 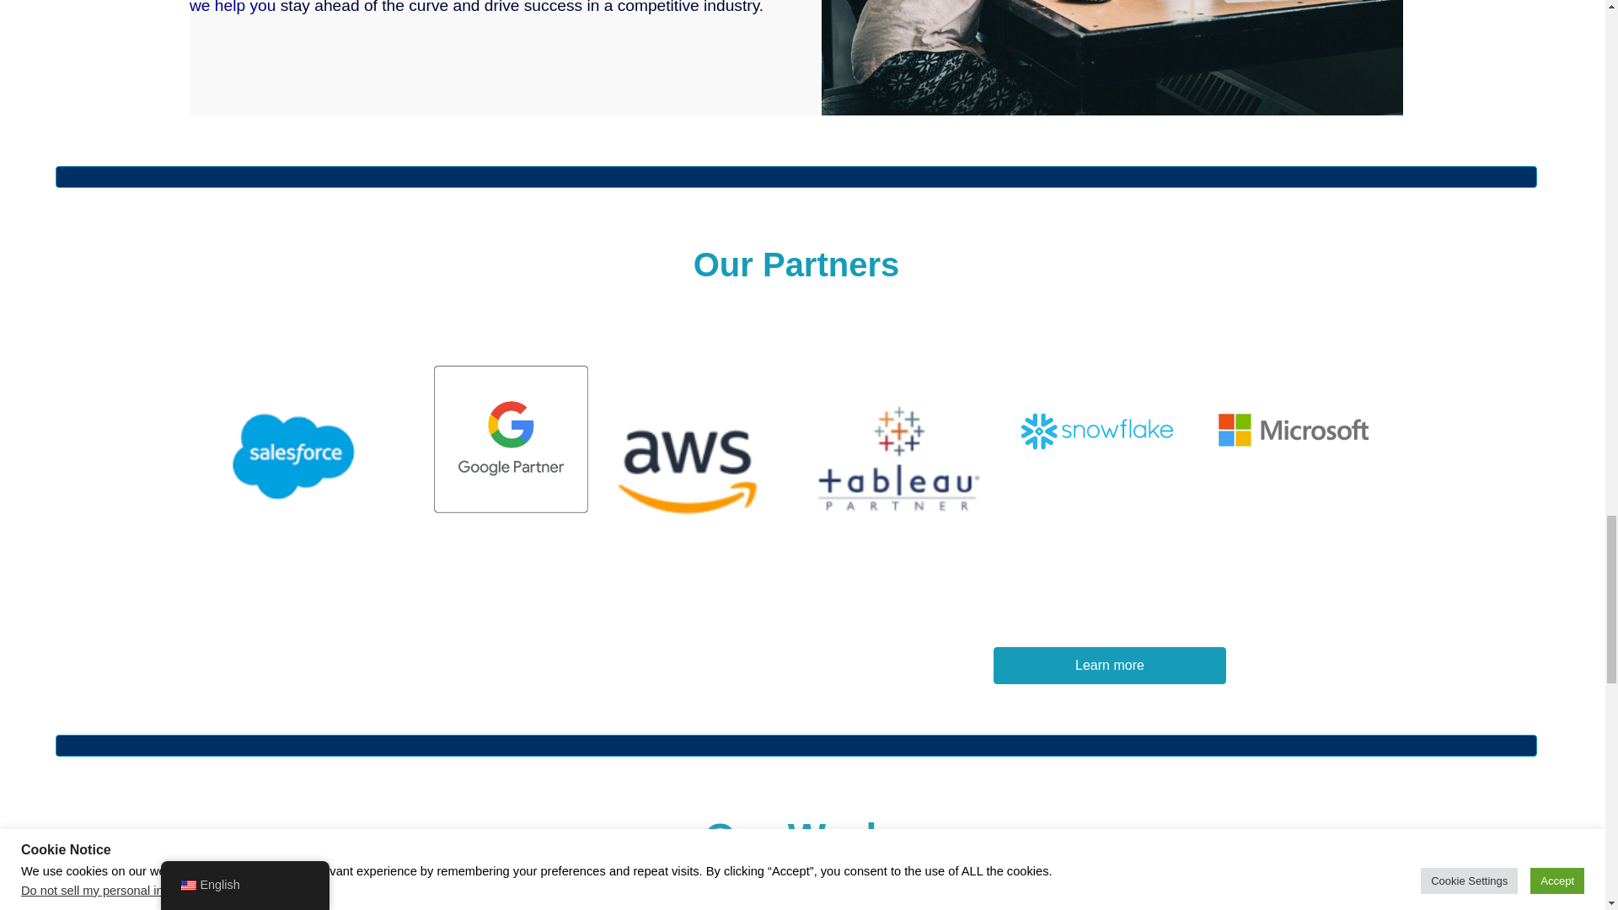 What do you see at coordinates (1112, 57) in the screenshot?
I see `qtq80-m1GpH7` at bounding box center [1112, 57].